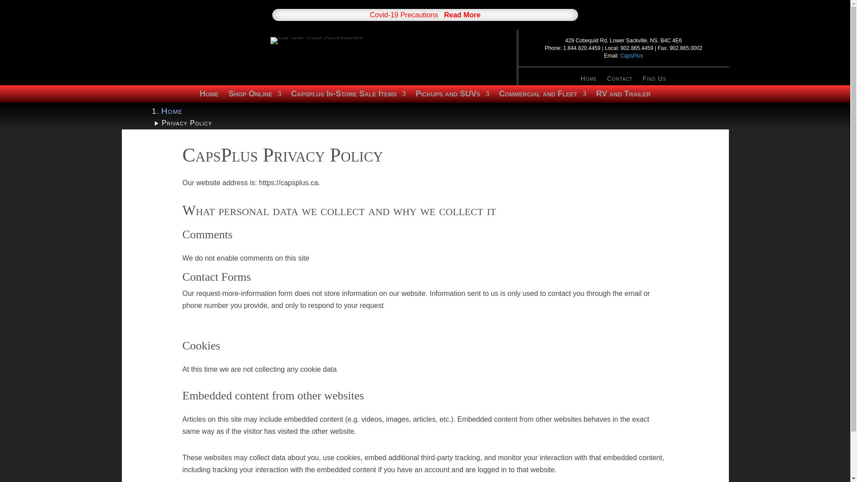 The height and width of the screenshot is (482, 857). Describe the element at coordinates (348, 96) in the screenshot. I see `Capsplus In-Store Sale Items` at that location.